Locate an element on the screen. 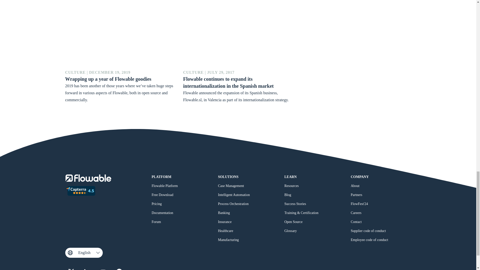  English is located at coordinates (83, 253).